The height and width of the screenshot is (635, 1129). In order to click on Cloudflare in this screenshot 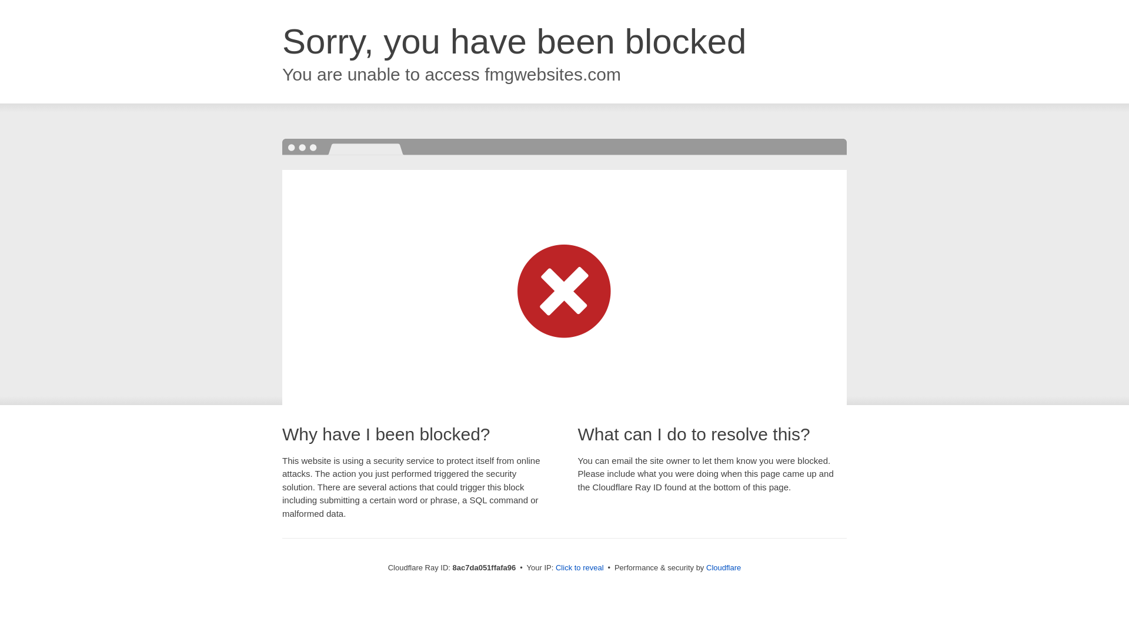, I will do `click(723, 567)`.